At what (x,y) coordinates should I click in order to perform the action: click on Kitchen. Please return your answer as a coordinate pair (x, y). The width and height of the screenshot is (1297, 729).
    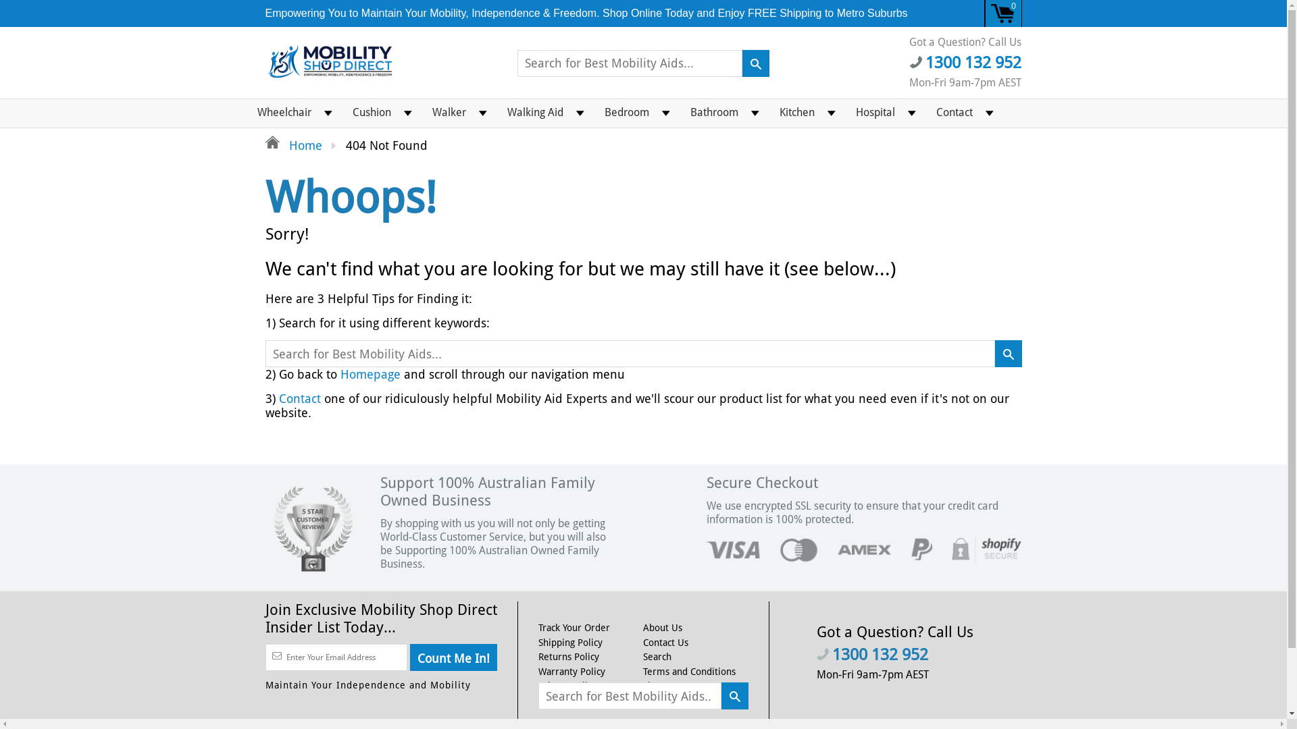
    Looking at the image, I should click on (796, 109).